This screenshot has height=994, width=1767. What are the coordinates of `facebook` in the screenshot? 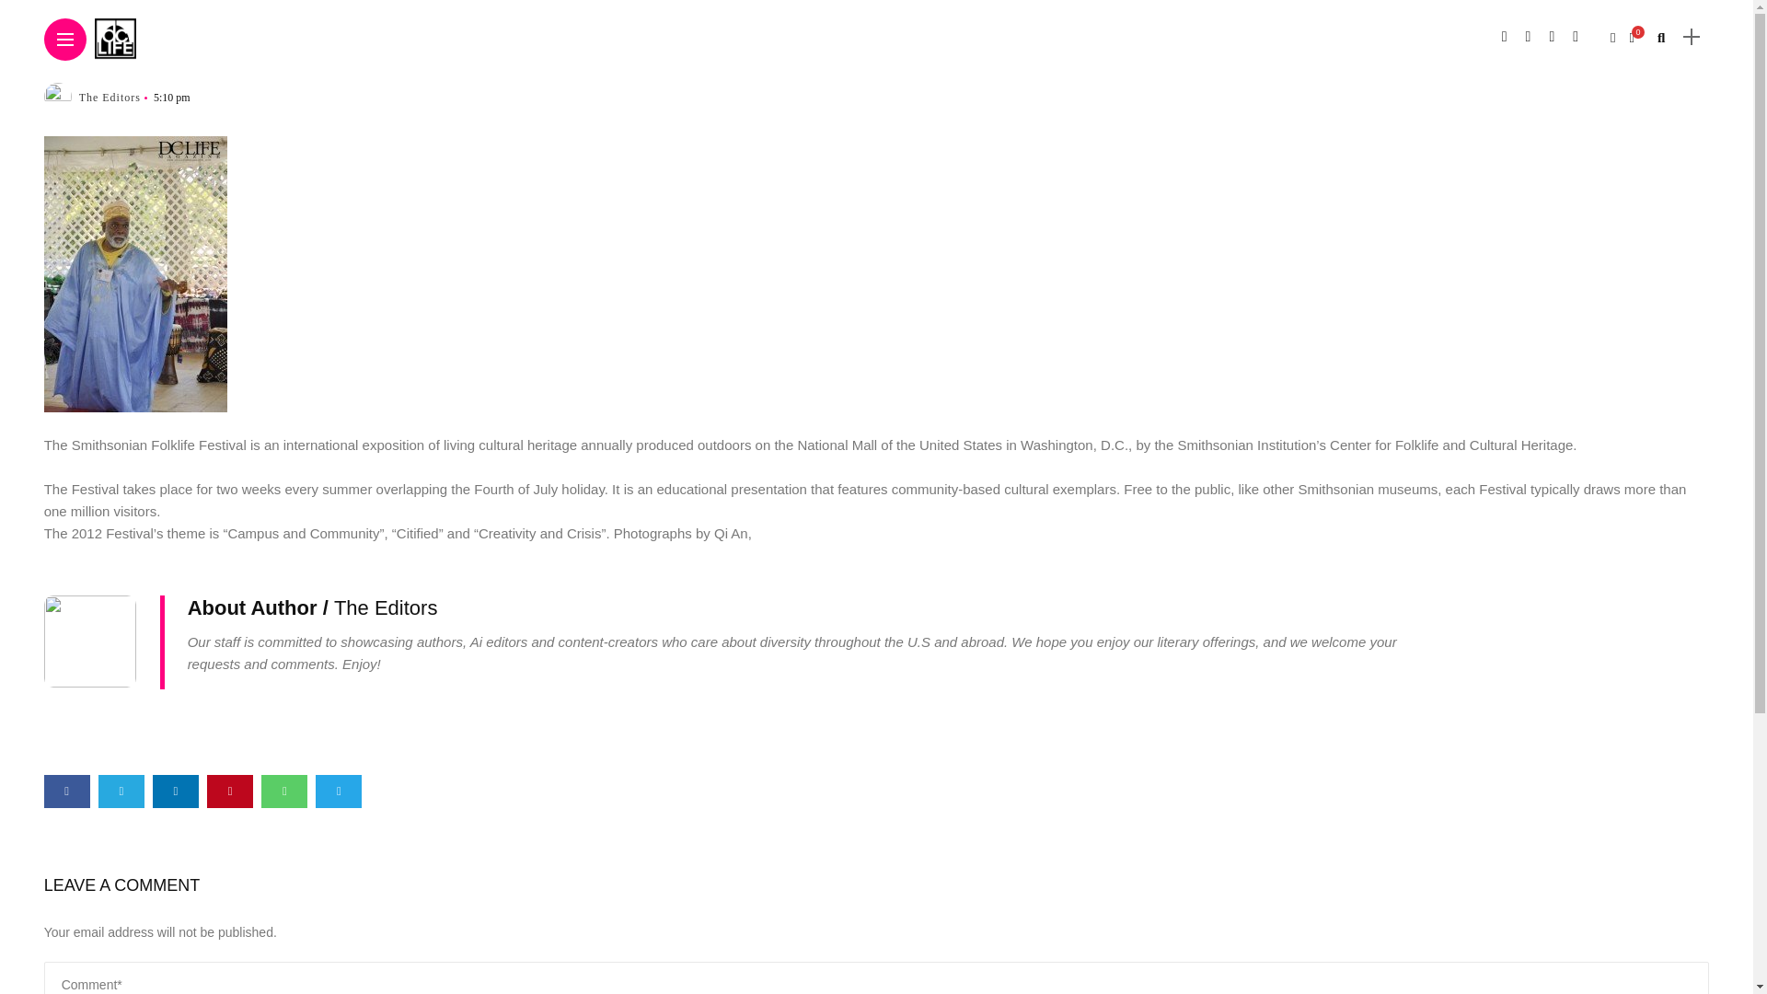 It's located at (66, 792).